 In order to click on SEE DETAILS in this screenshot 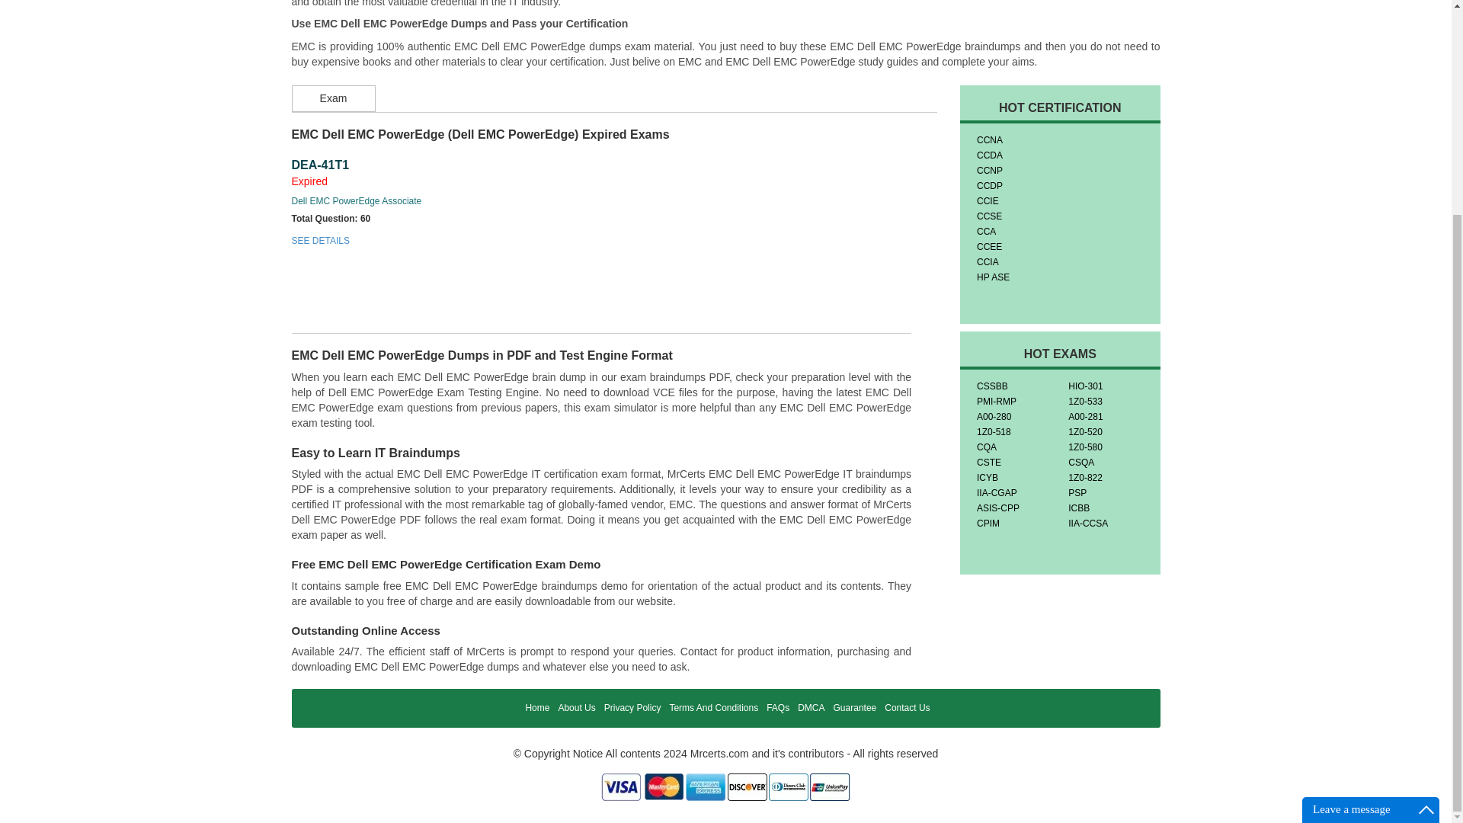, I will do `click(320, 240)`.